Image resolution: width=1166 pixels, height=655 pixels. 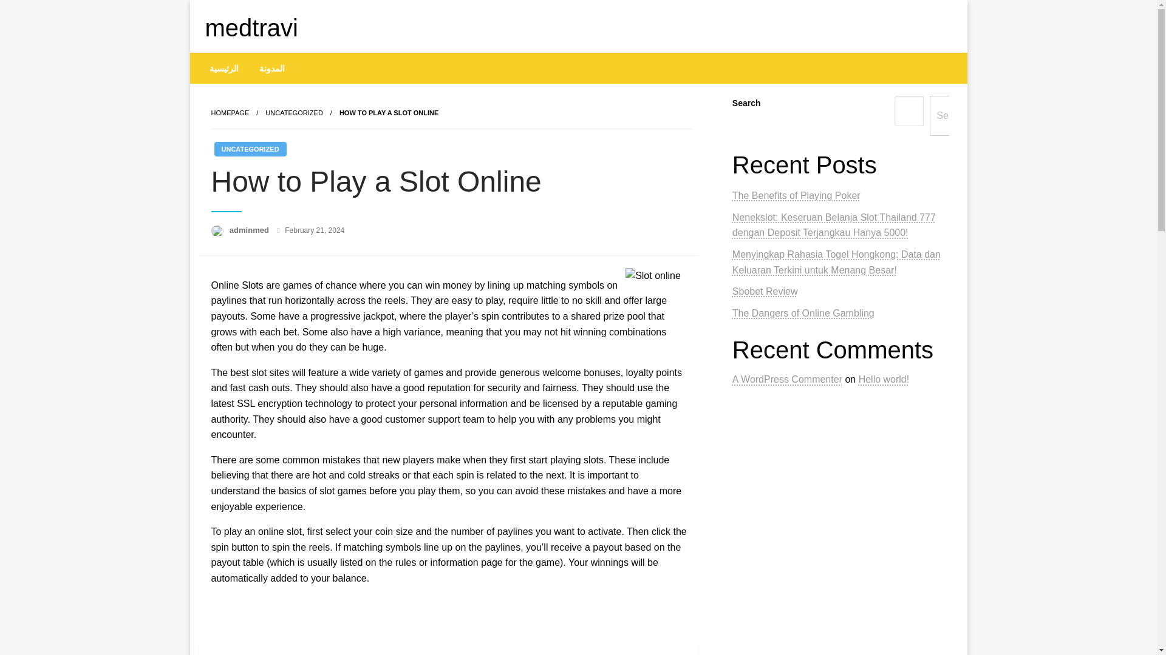 What do you see at coordinates (230, 113) in the screenshot?
I see `Homepage` at bounding box center [230, 113].